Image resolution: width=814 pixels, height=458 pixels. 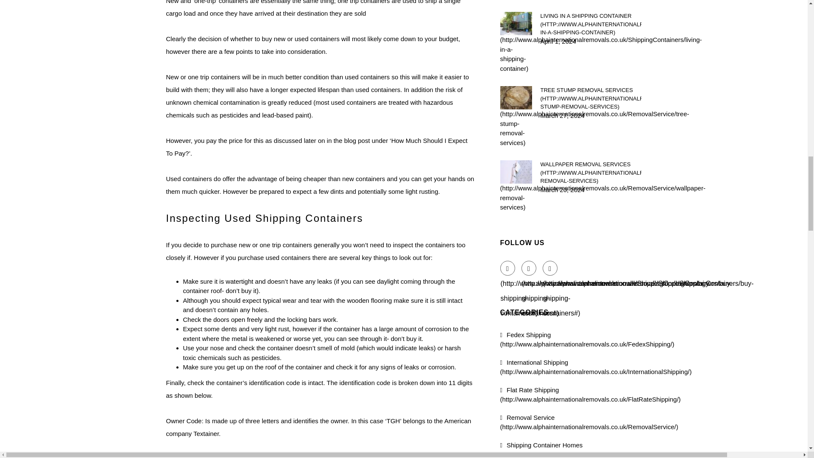 What do you see at coordinates (602, 450) in the screenshot?
I see `View all posts filed under Shipping Container Homes` at bounding box center [602, 450].